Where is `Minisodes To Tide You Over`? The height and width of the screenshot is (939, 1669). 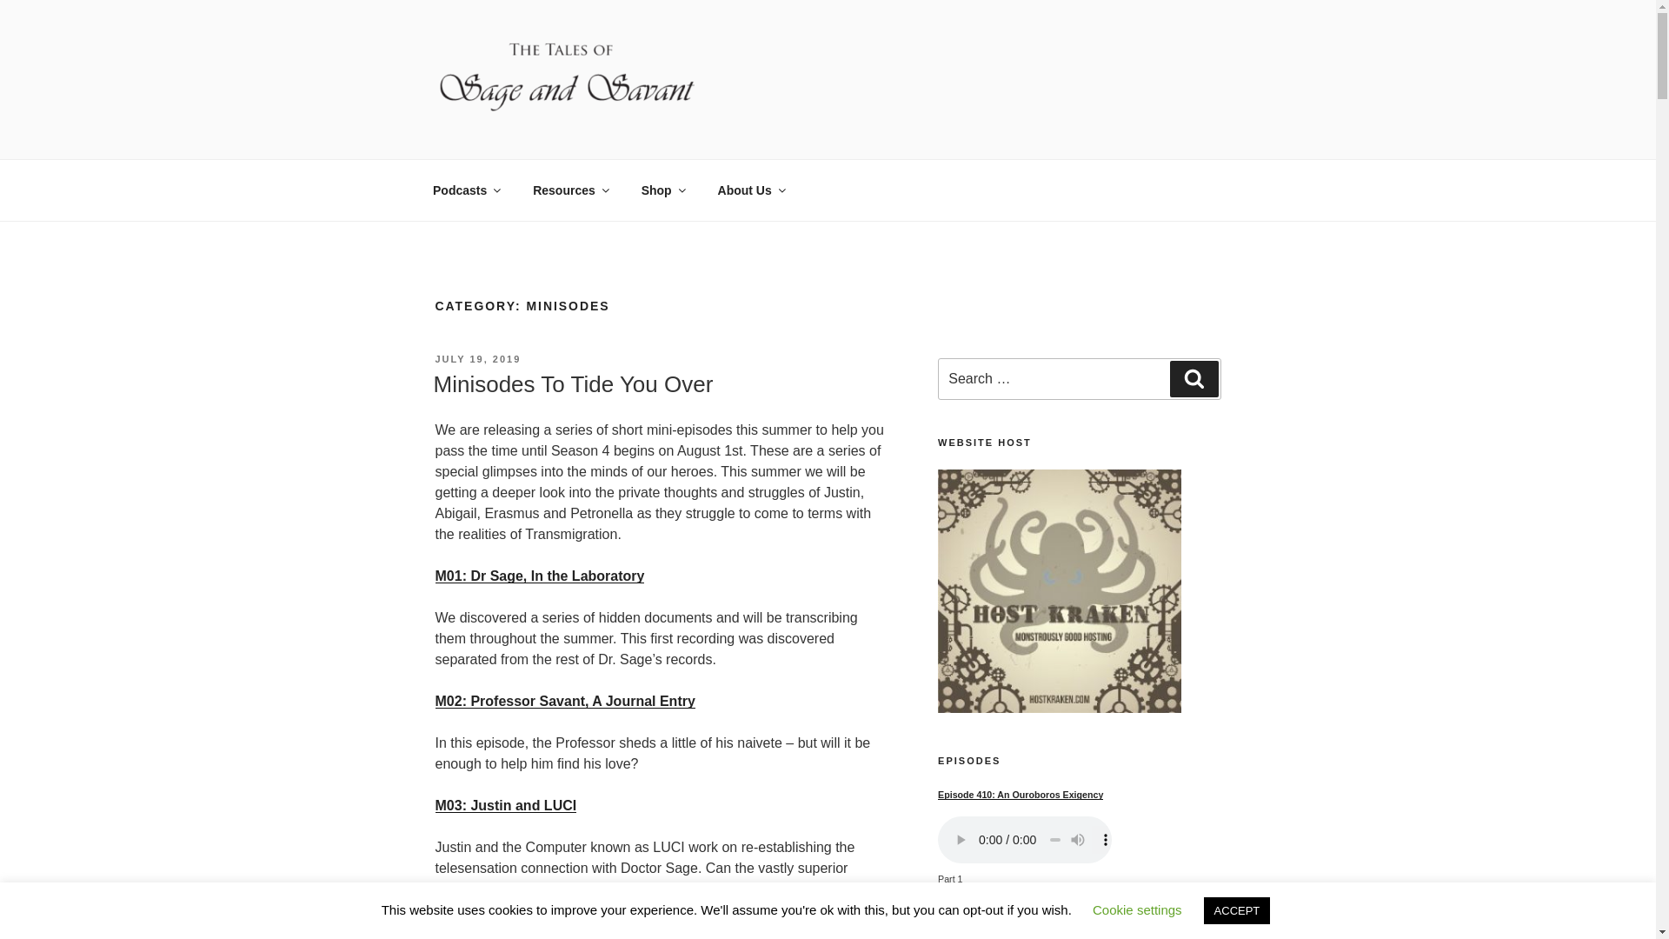 Minisodes To Tide You Over is located at coordinates (572, 383).